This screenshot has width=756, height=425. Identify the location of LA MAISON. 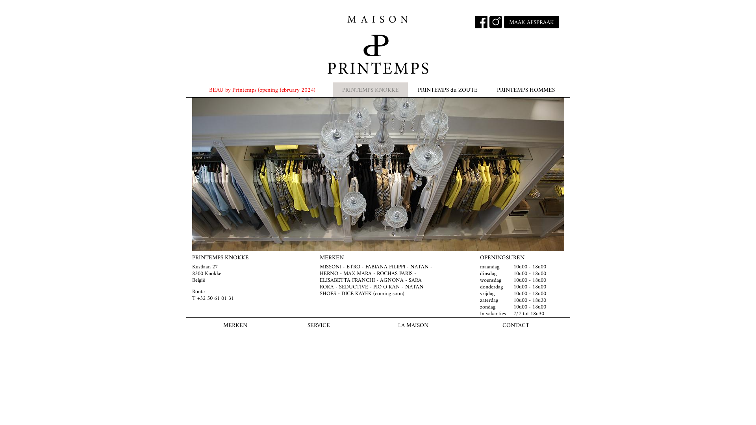
(413, 325).